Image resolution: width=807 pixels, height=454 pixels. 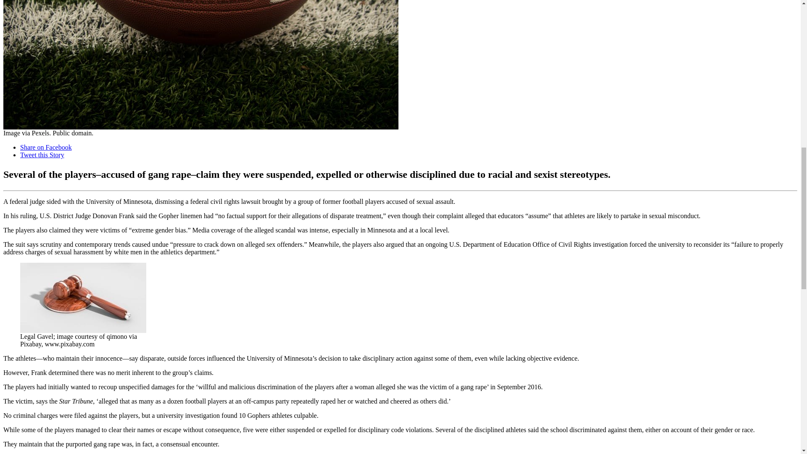 I want to click on Share on twitter, so click(x=42, y=155).